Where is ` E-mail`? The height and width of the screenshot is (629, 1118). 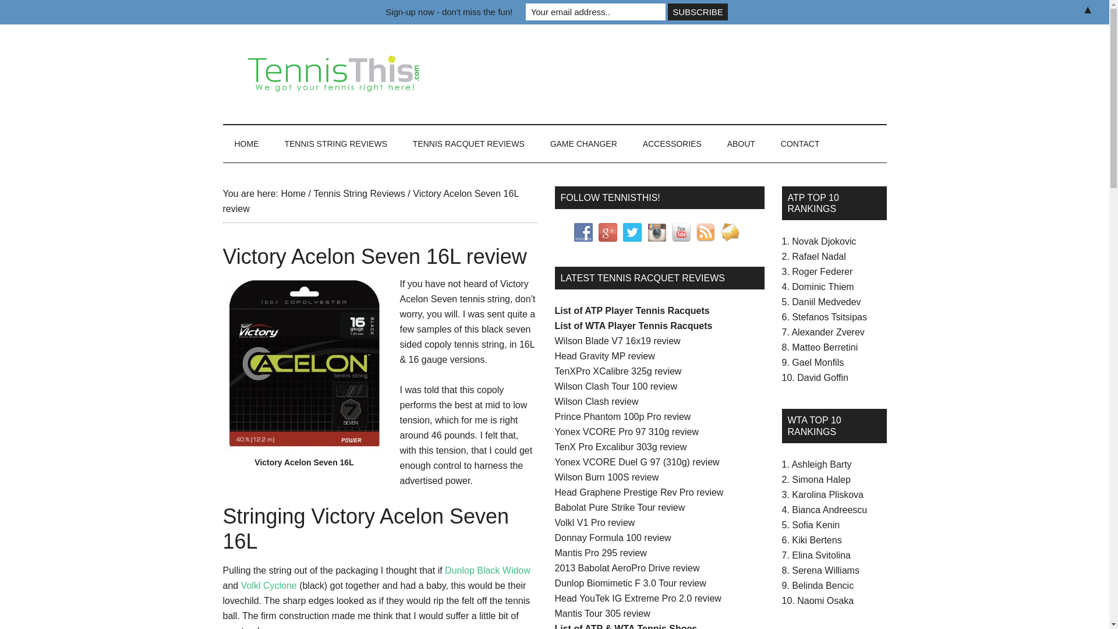
 E-mail is located at coordinates (730, 232).